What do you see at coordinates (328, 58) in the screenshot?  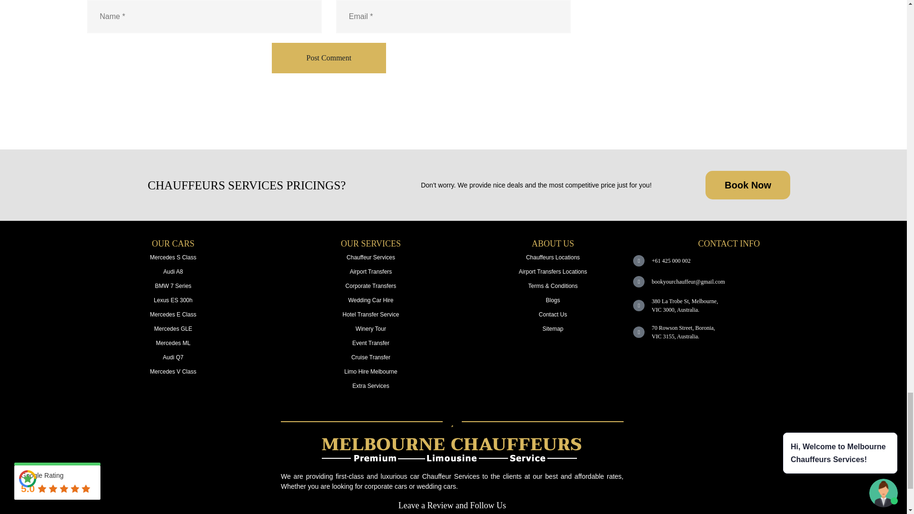 I see `Post Comment` at bounding box center [328, 58].